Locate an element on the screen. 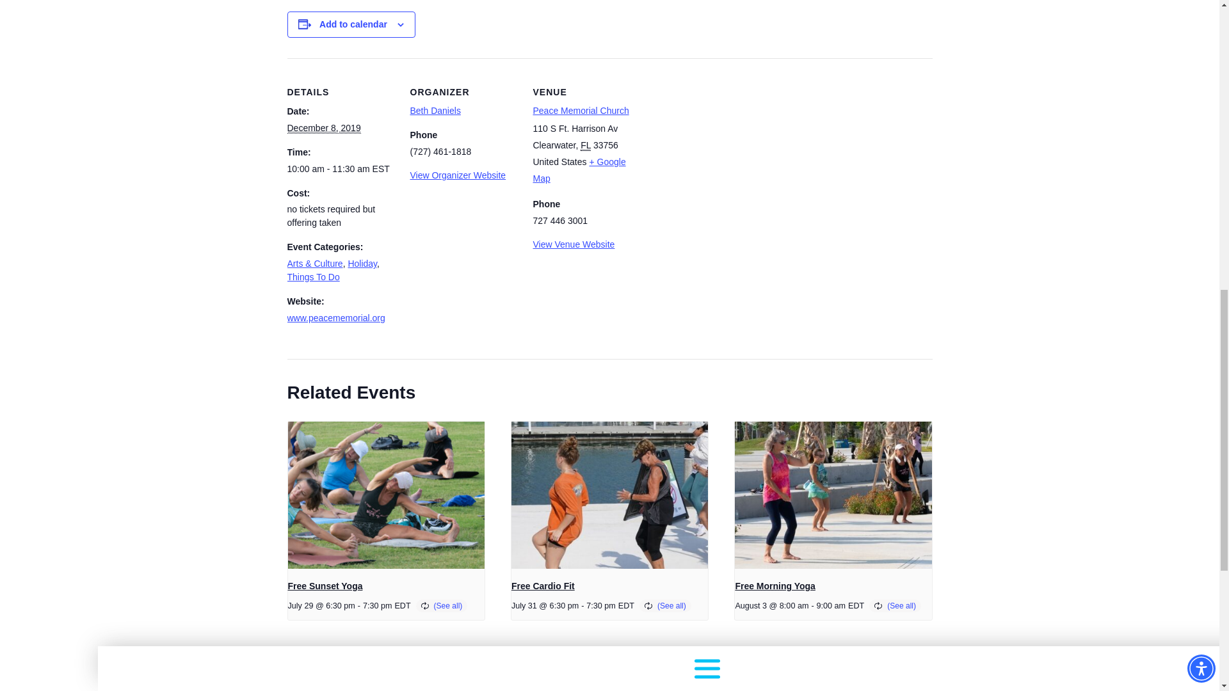 This screenshot has width=1229, height=691. Florida is located at coordinates (585, 146).